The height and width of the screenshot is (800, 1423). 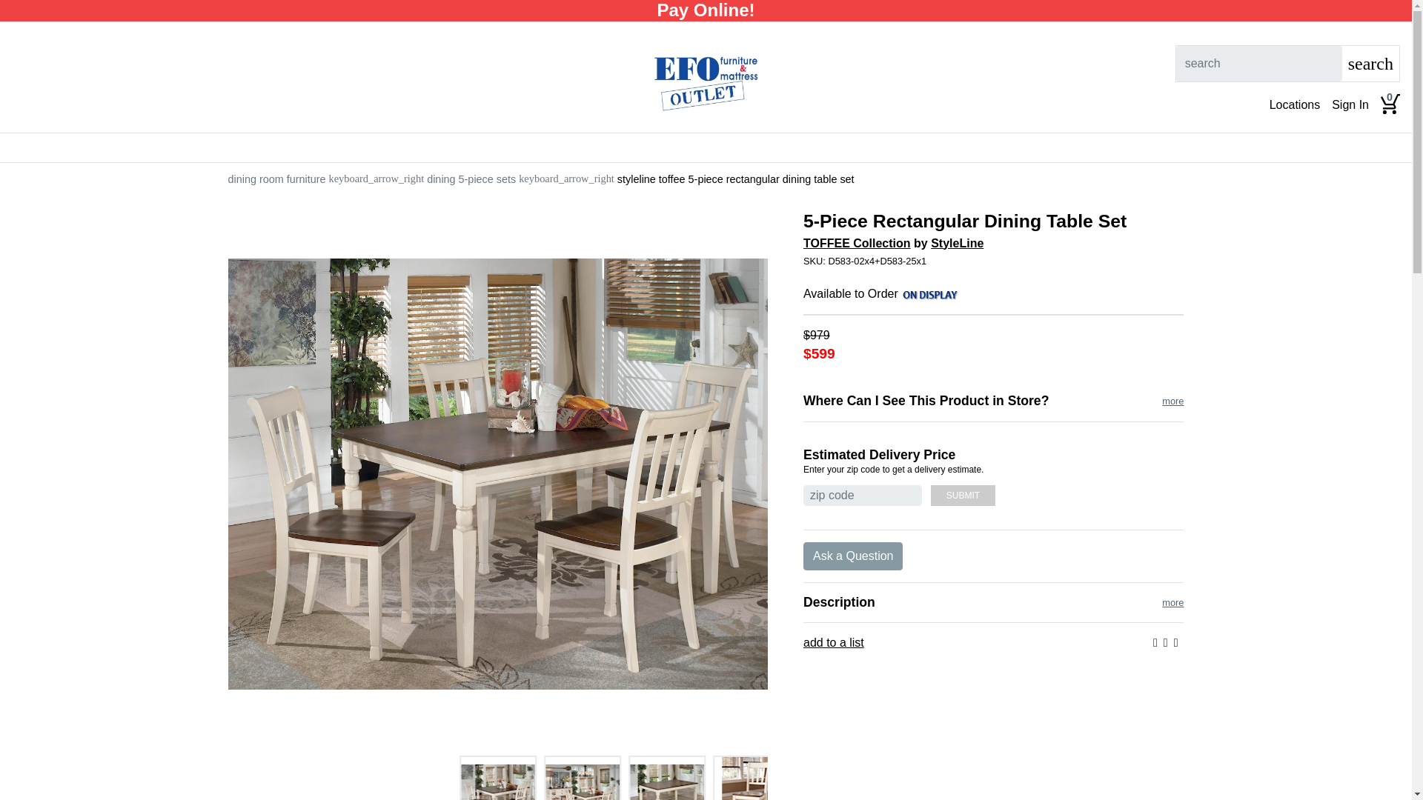 I want to click on dining 5-piece sets, so click(x=471, y=179).